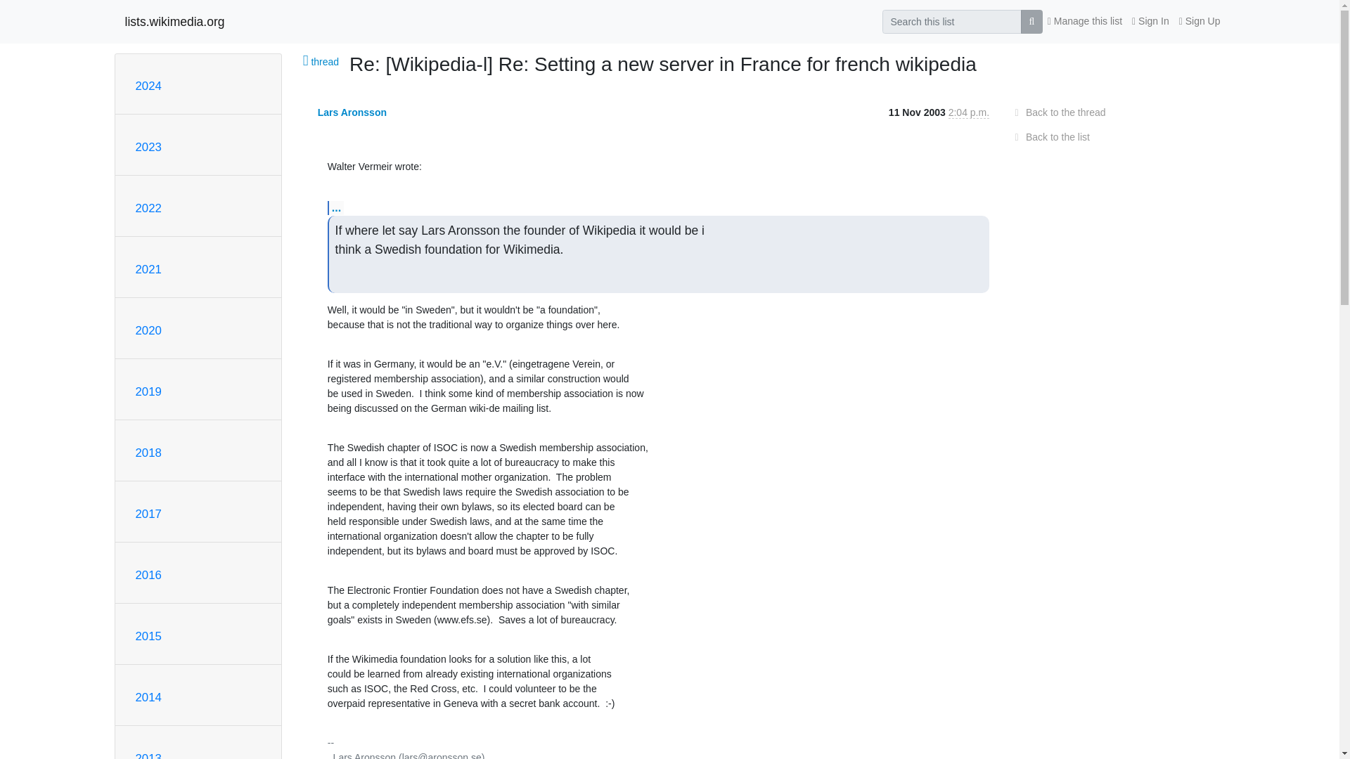 Image resolution: width=1350 pixels, height=759 pixels. I want to click on Sign Up, so click(1200, 21).